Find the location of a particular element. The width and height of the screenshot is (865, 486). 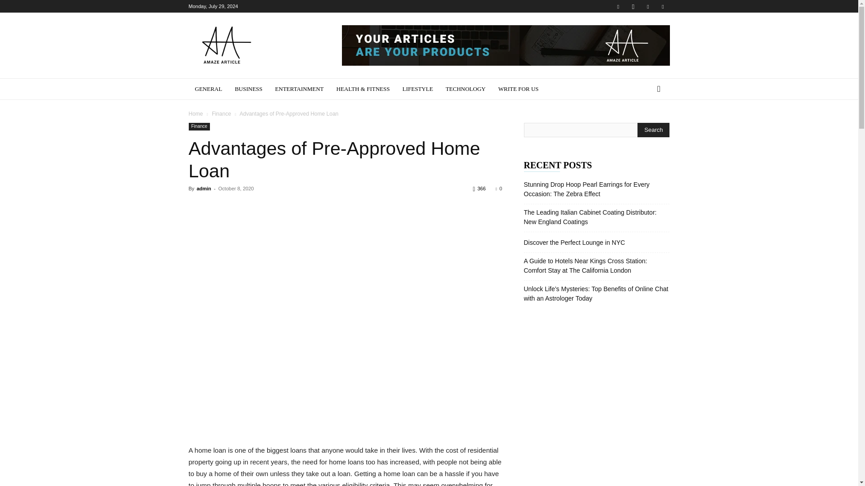

Instagram is located at coordinates (633, 6).